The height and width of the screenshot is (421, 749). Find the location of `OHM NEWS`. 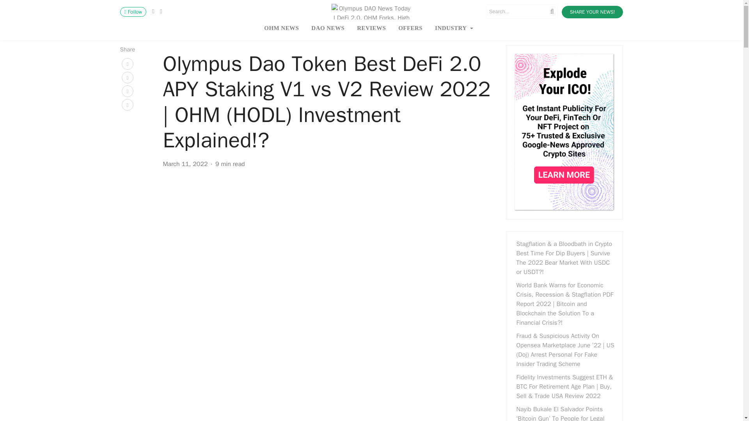

OHM NEWS is located at coordinates (281, 28).